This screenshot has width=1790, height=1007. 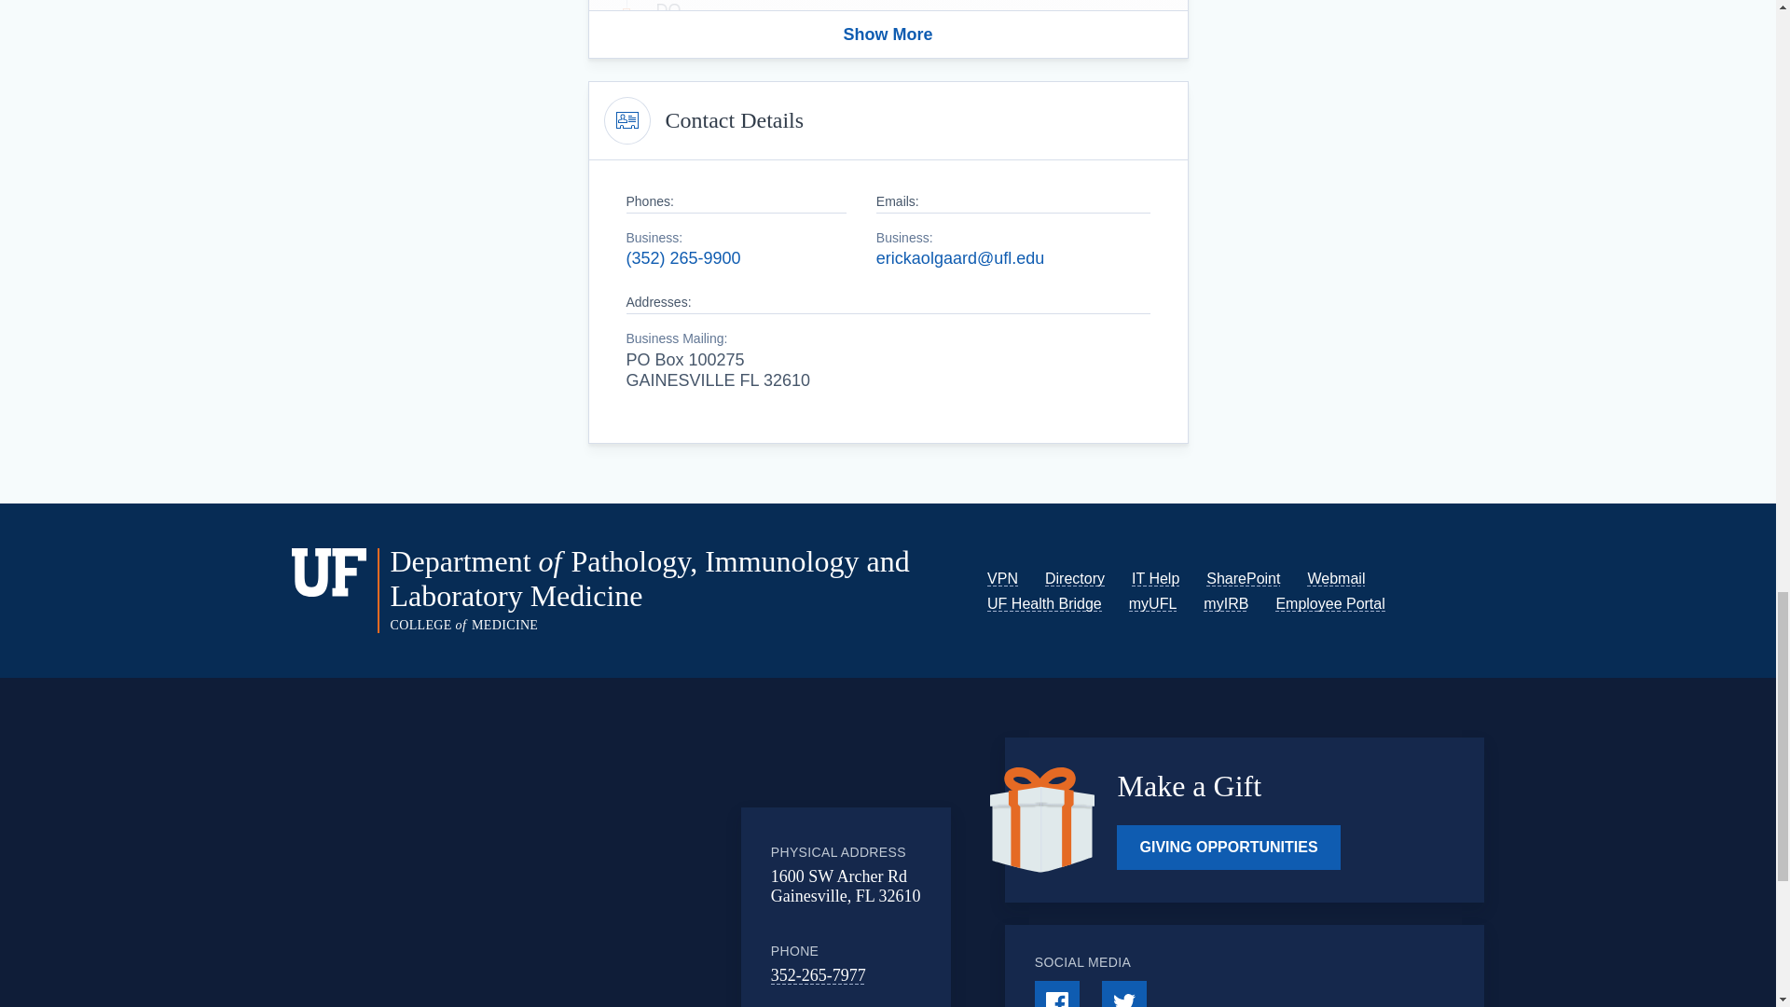 What do you see at coordinates (1155, 578) in the screenshot?
I see `IT Help` at bounding box center [1155, 578].